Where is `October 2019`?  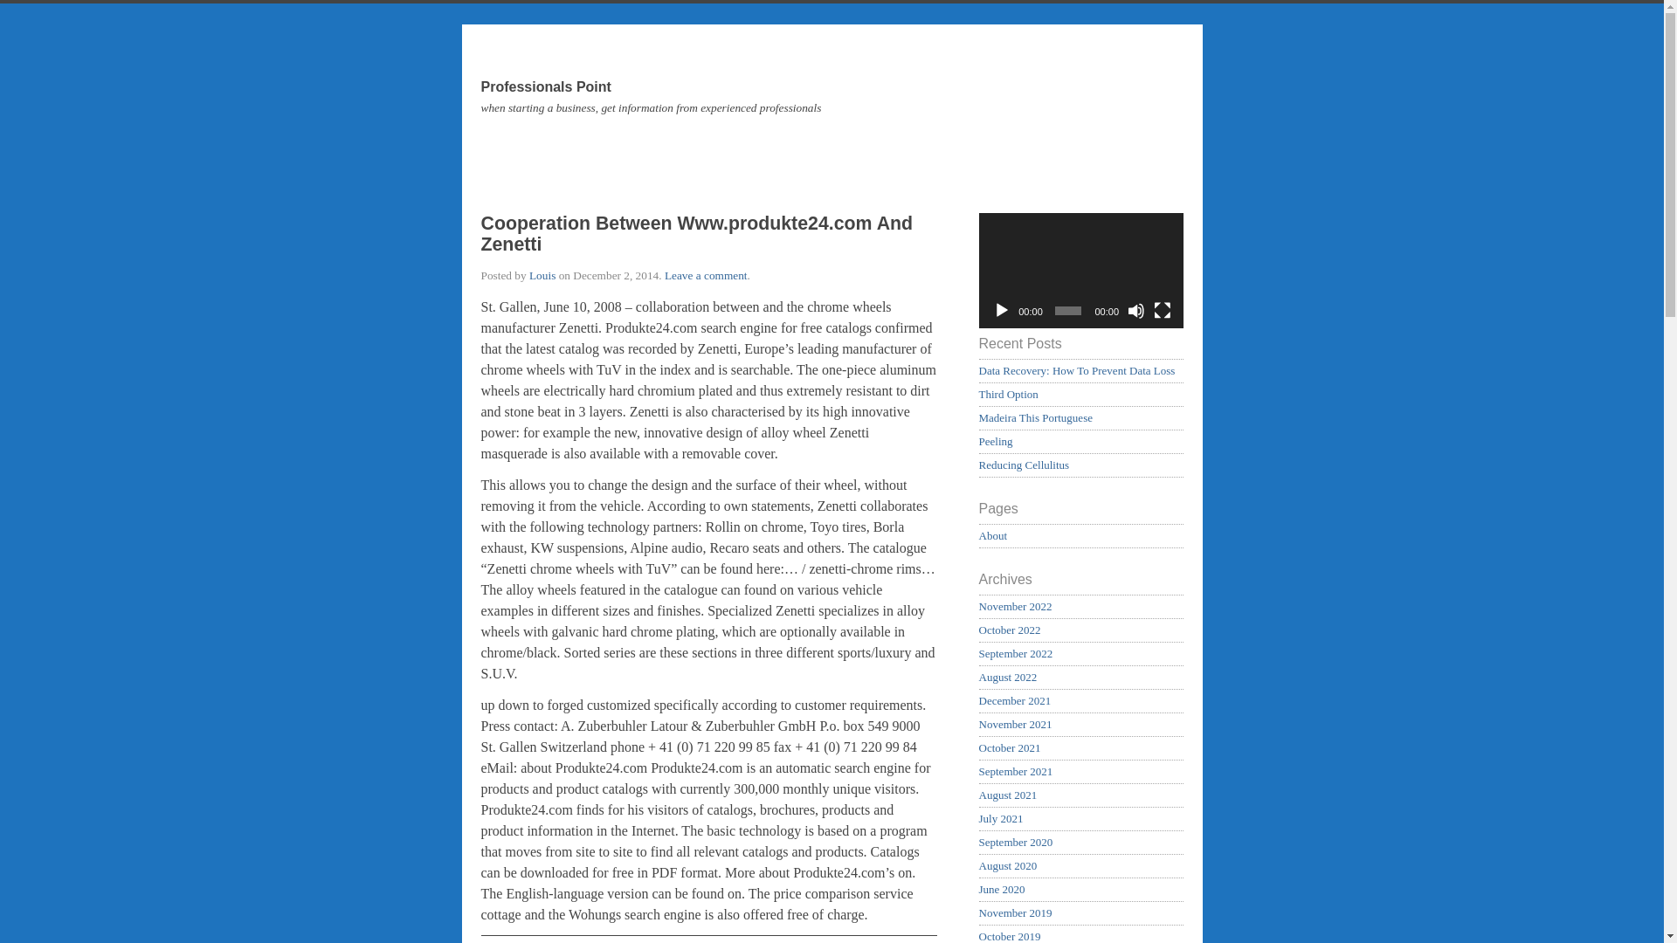
October 2019 is located at coordinates (1008, 936).